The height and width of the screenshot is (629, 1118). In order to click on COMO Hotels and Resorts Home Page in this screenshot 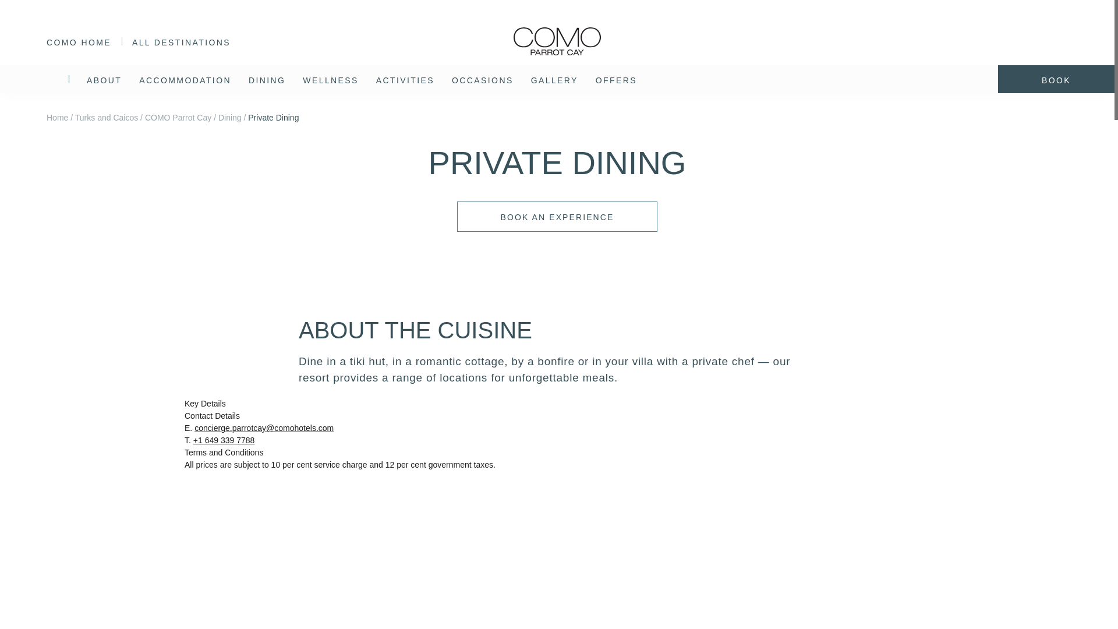, I will do `click(79, 41)`.